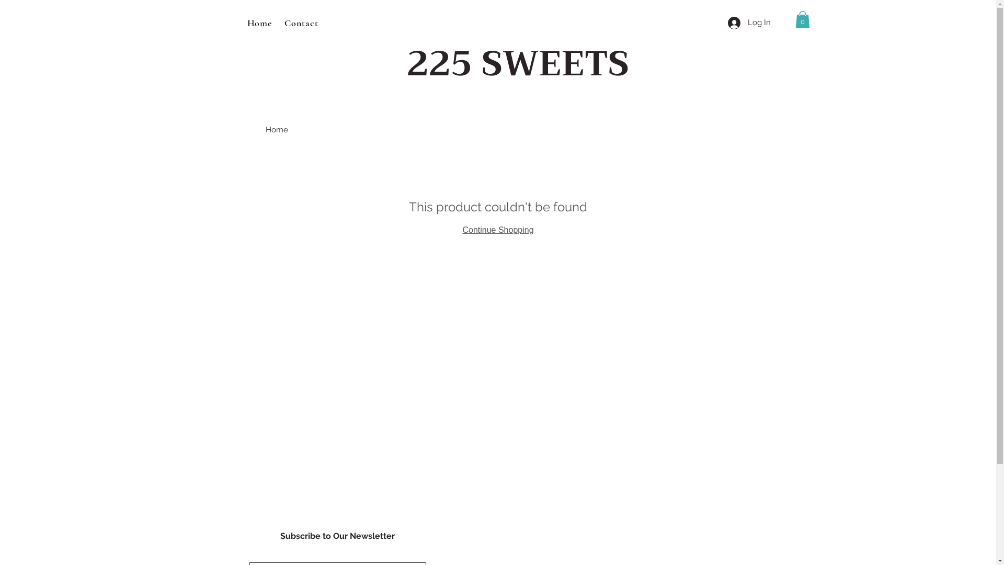 The image size is (1004, 565). I want to click on Continue Shopping, so click(498, 230).